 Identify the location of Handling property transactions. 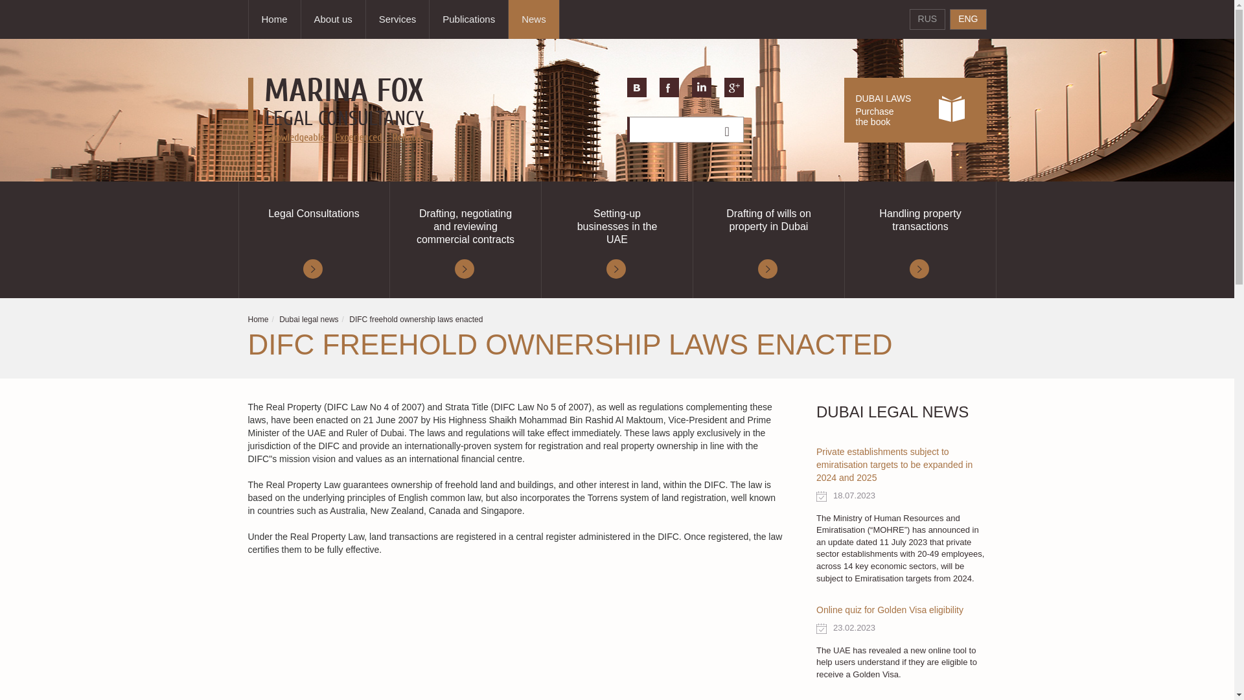
(920, 240).